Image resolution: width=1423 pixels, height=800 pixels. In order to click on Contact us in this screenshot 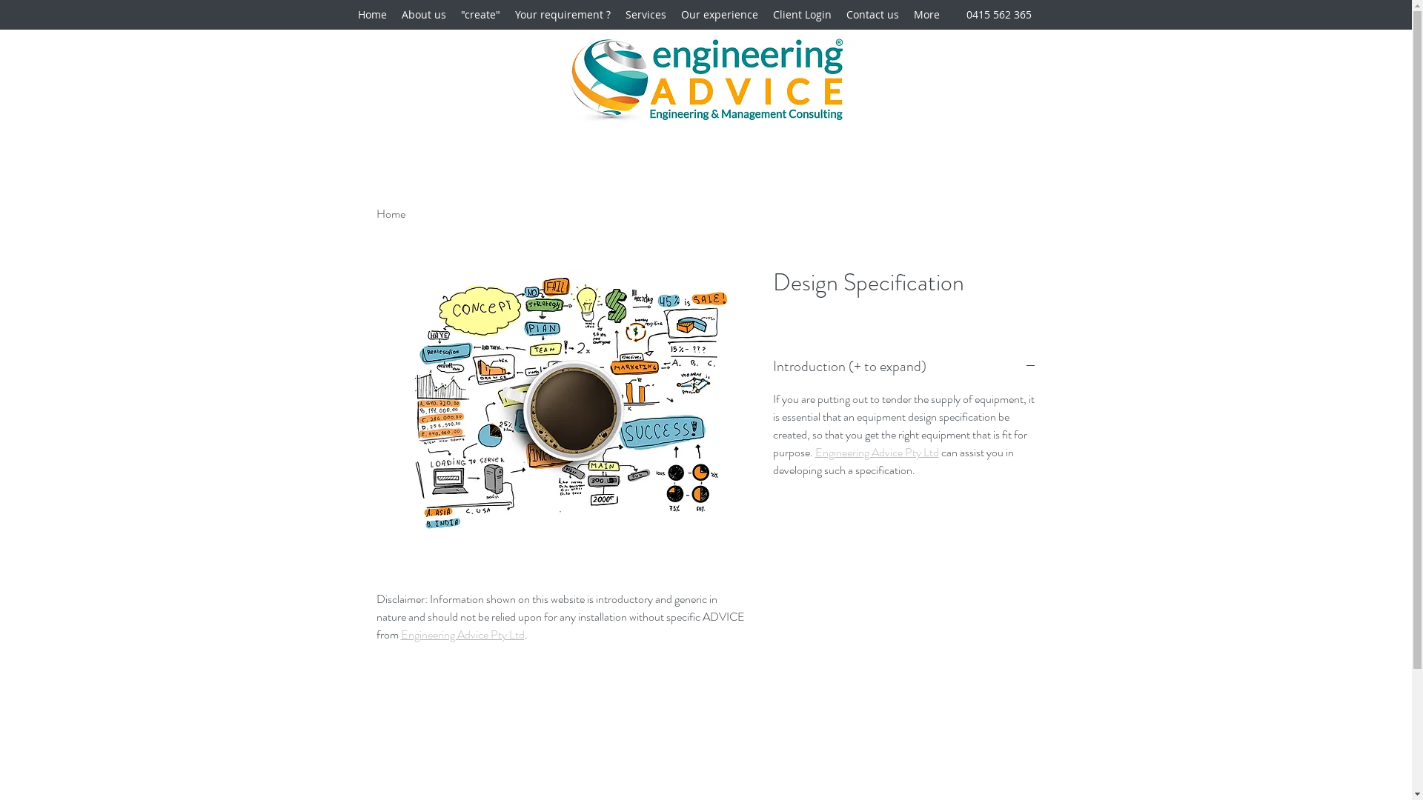, I will do `click(873, 15)`.